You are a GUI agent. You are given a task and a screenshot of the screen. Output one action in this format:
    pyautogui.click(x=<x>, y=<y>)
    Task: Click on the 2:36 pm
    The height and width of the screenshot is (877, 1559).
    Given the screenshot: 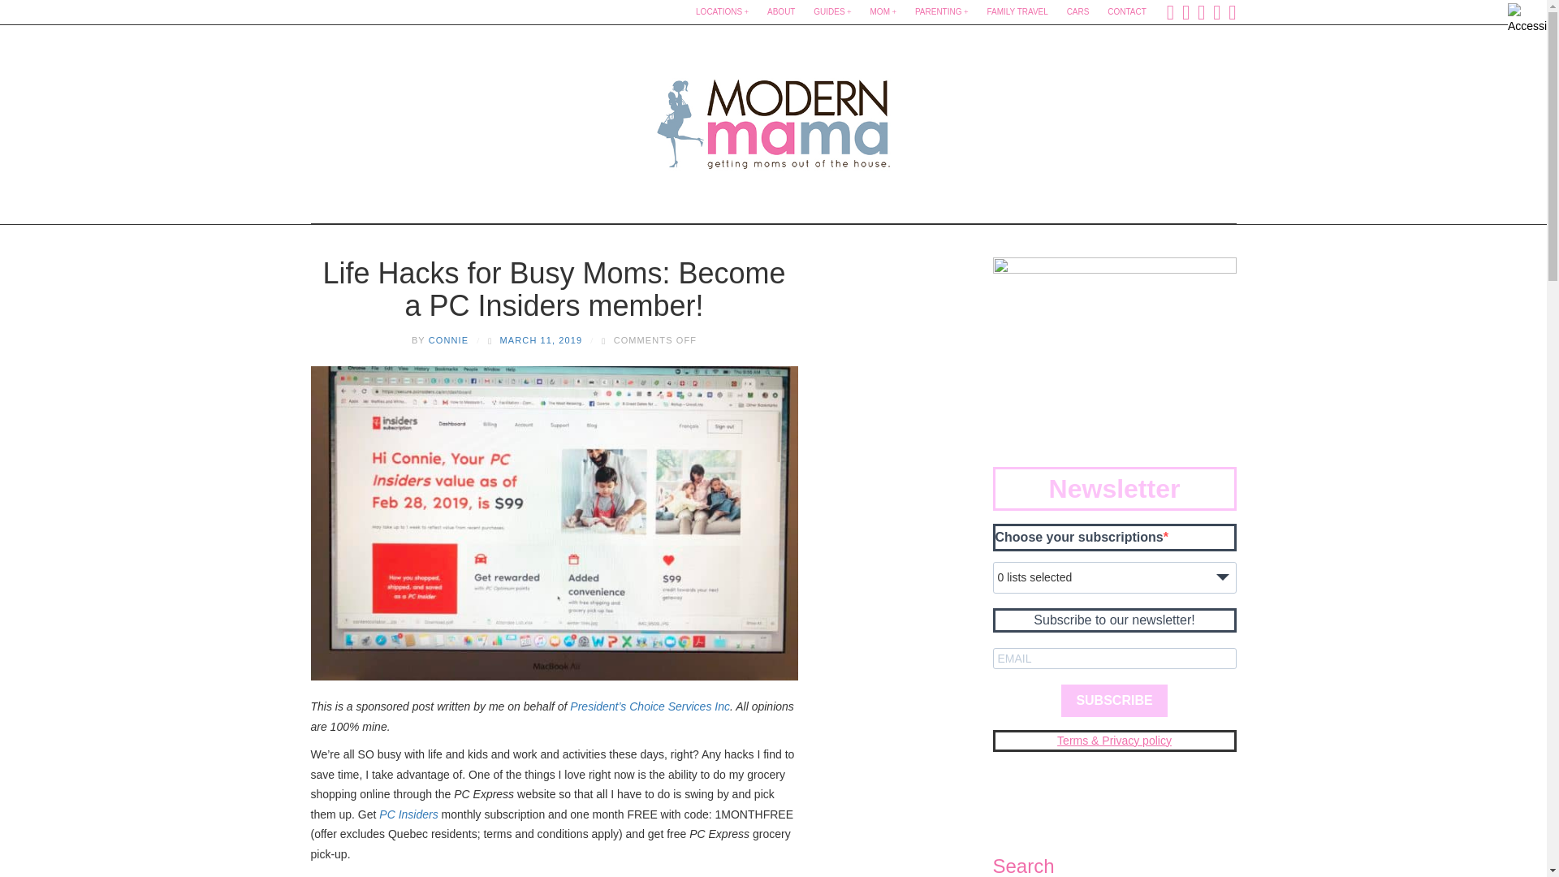 What is the action you would take?
    pyautogui.click(x=542, y=339)
    